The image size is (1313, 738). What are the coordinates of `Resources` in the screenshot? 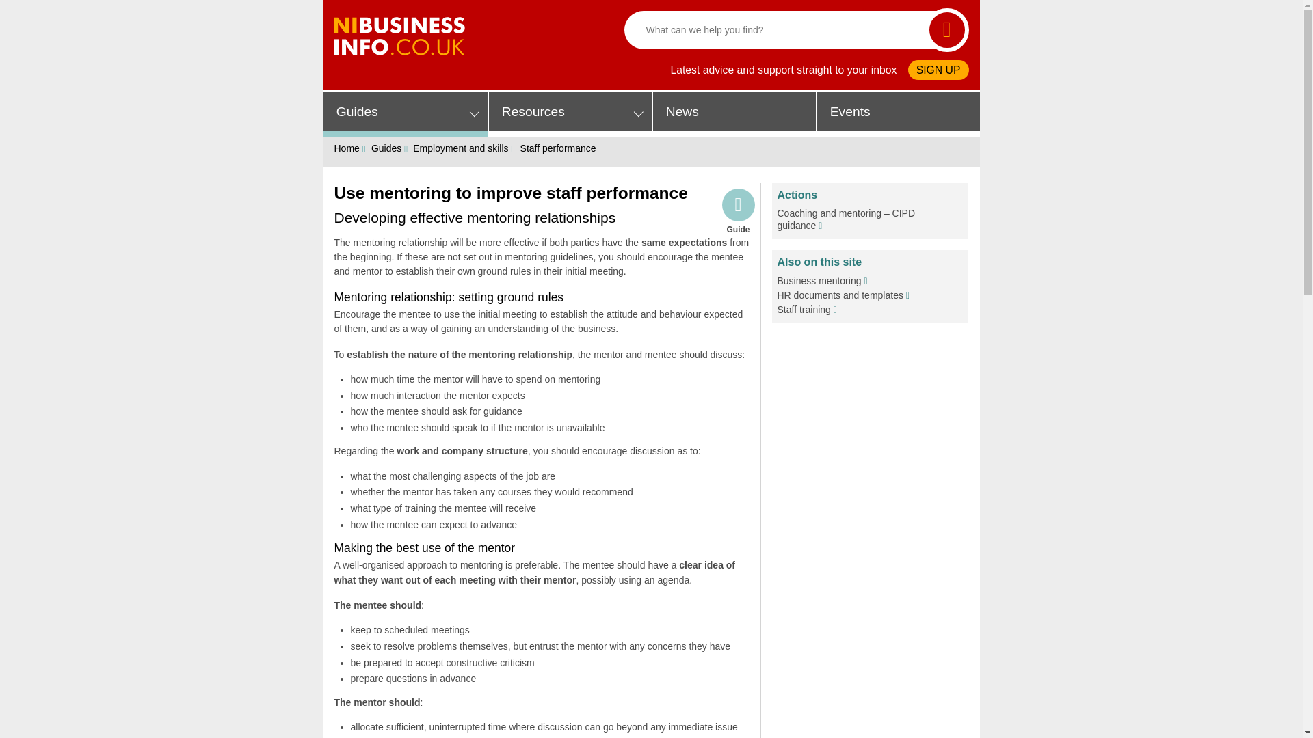 It's located at (570, 113).